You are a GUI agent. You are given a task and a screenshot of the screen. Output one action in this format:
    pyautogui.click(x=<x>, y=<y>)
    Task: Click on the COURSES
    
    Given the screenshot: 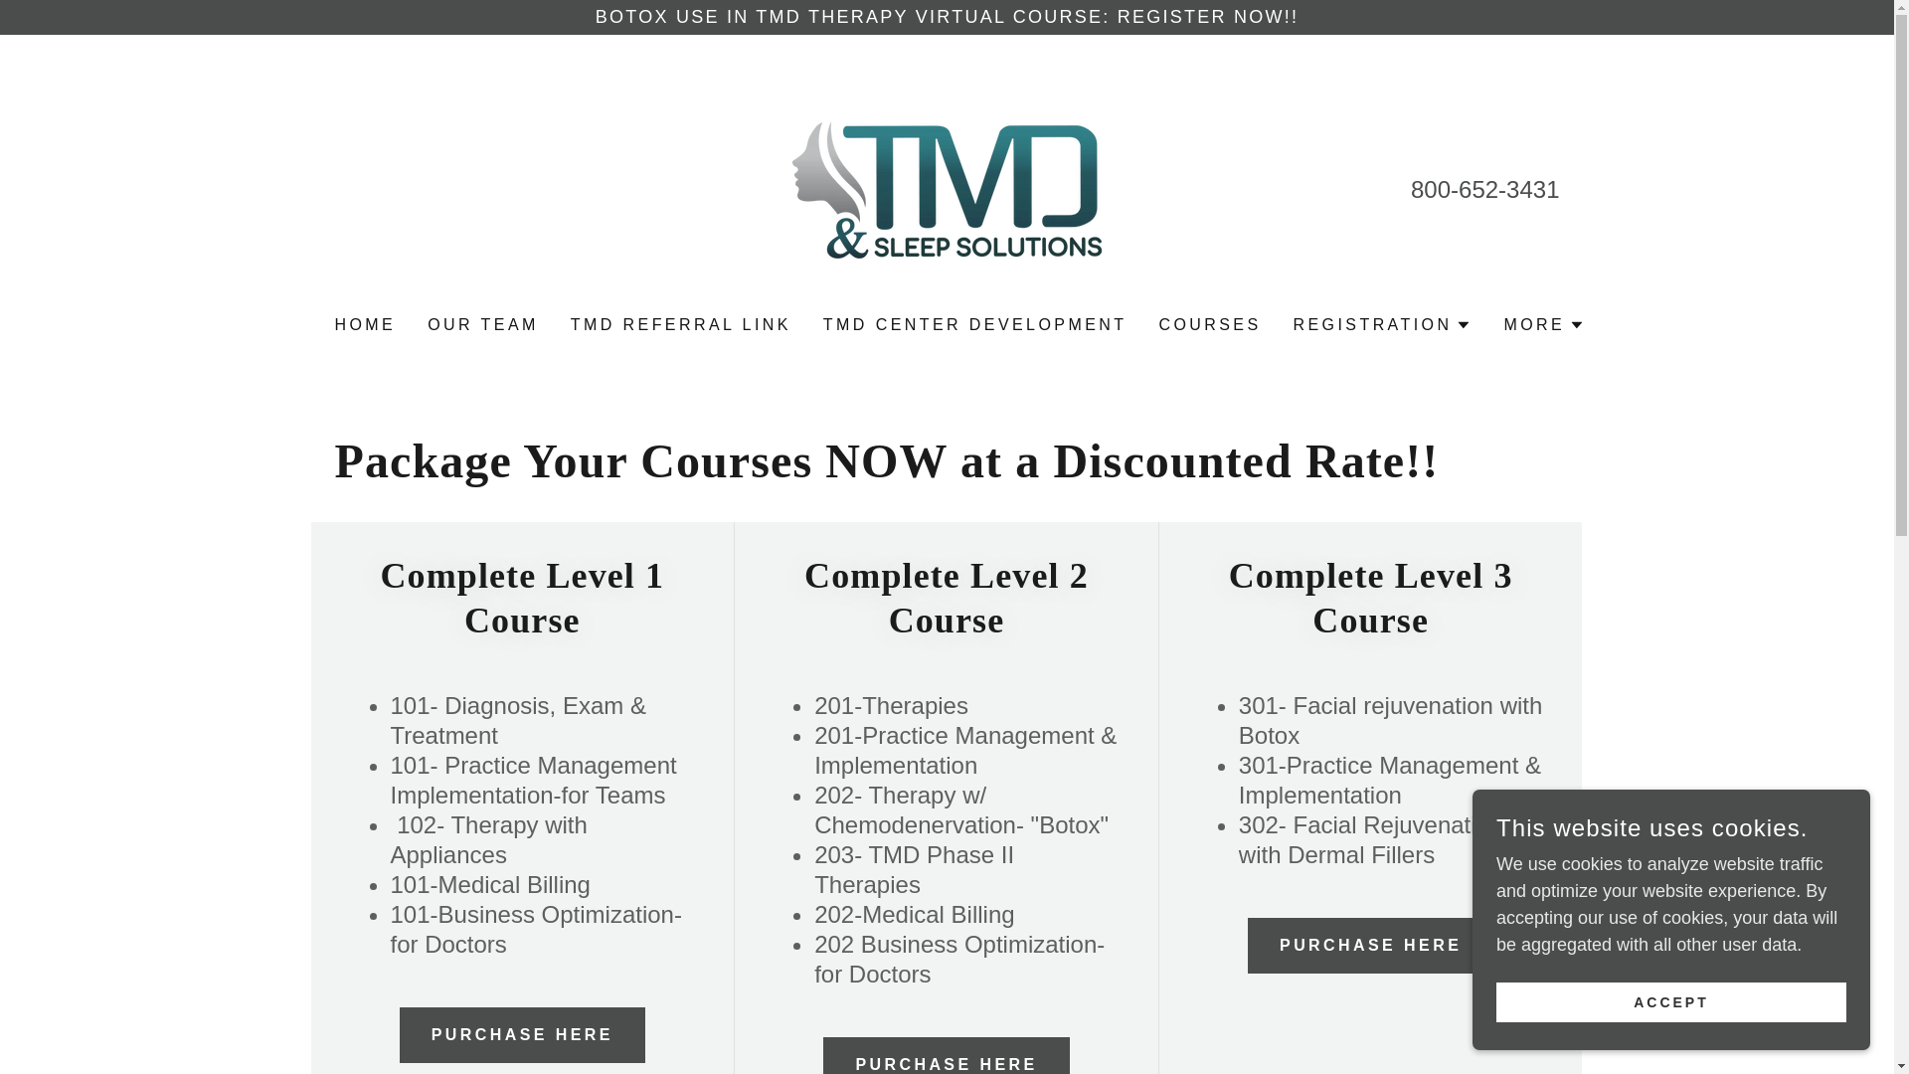 What is the action you would take?
    pyautogui.click(x=1209, y=324)
    